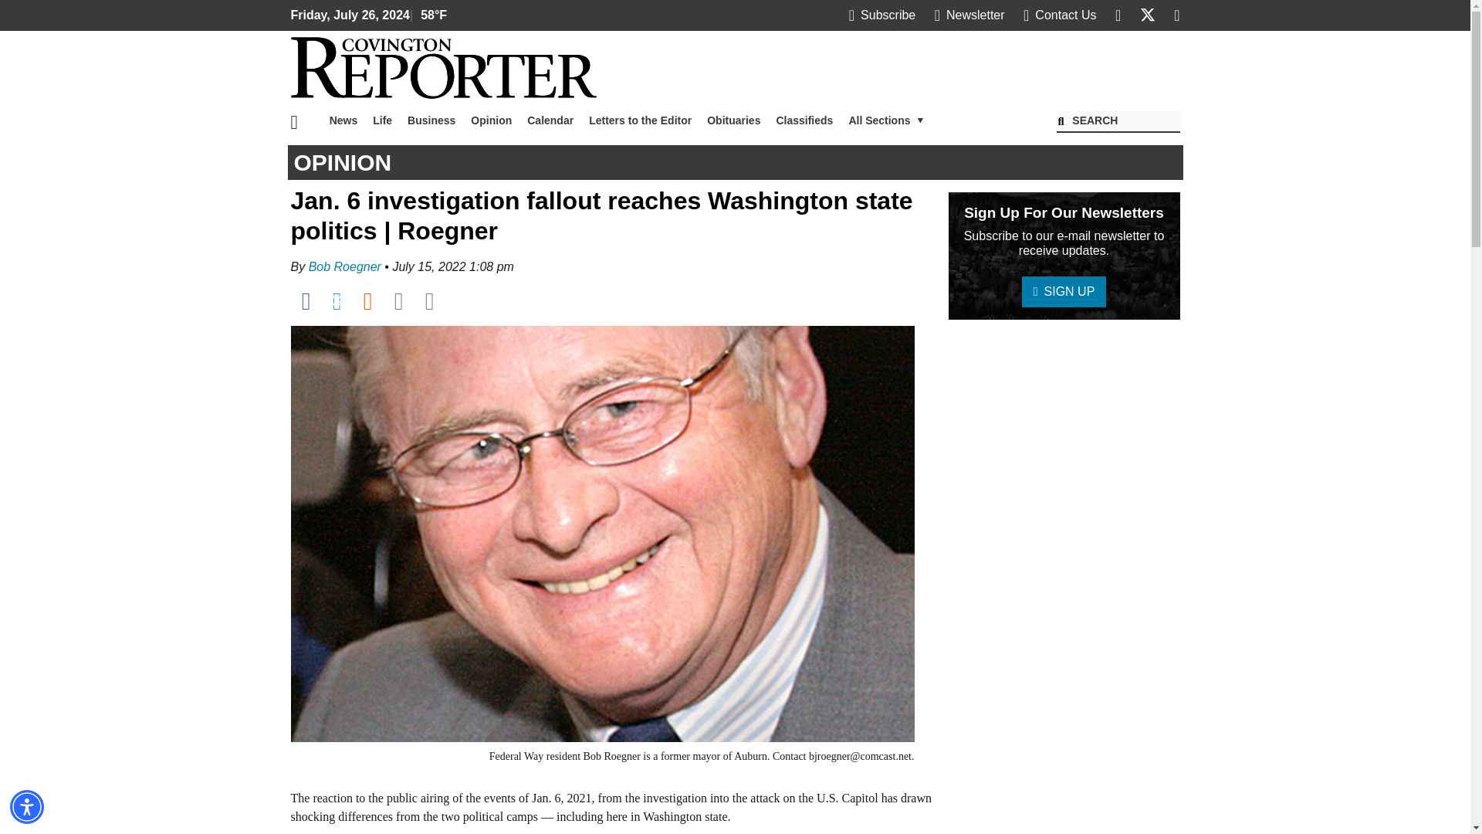 The width and height of the screenshot is (1482, 834). What do you see at coordinates (382, 120) in the screenshot?
I see `Life` at bounding box center [382, 120].